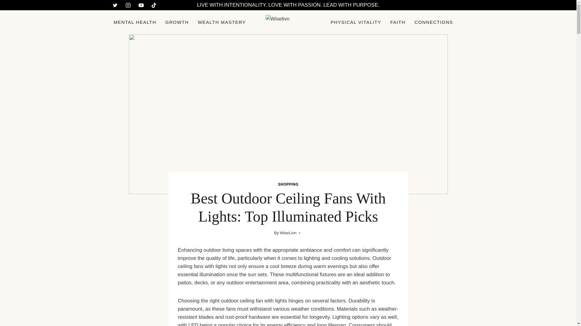  Describe the element at coordinates (398, 22) in the screenshot. I see `FAITH` at that location.